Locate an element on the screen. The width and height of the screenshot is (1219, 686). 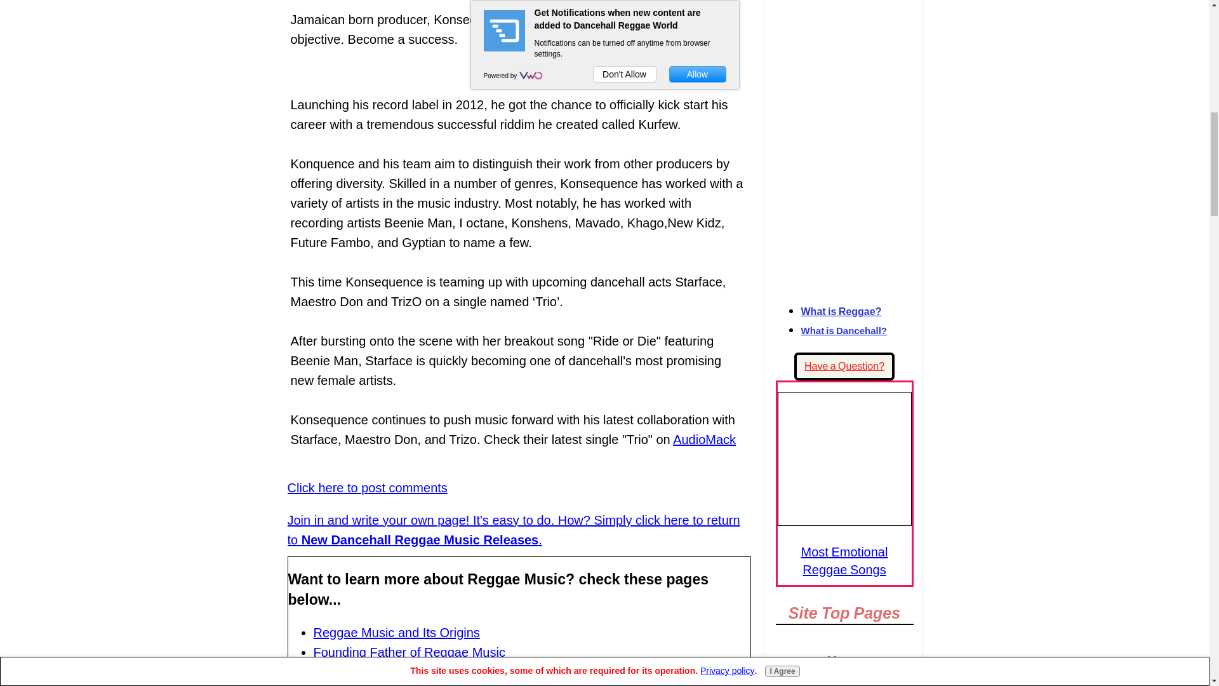
Most Emotional Reggae Songs is located at coordinates (844, 459).